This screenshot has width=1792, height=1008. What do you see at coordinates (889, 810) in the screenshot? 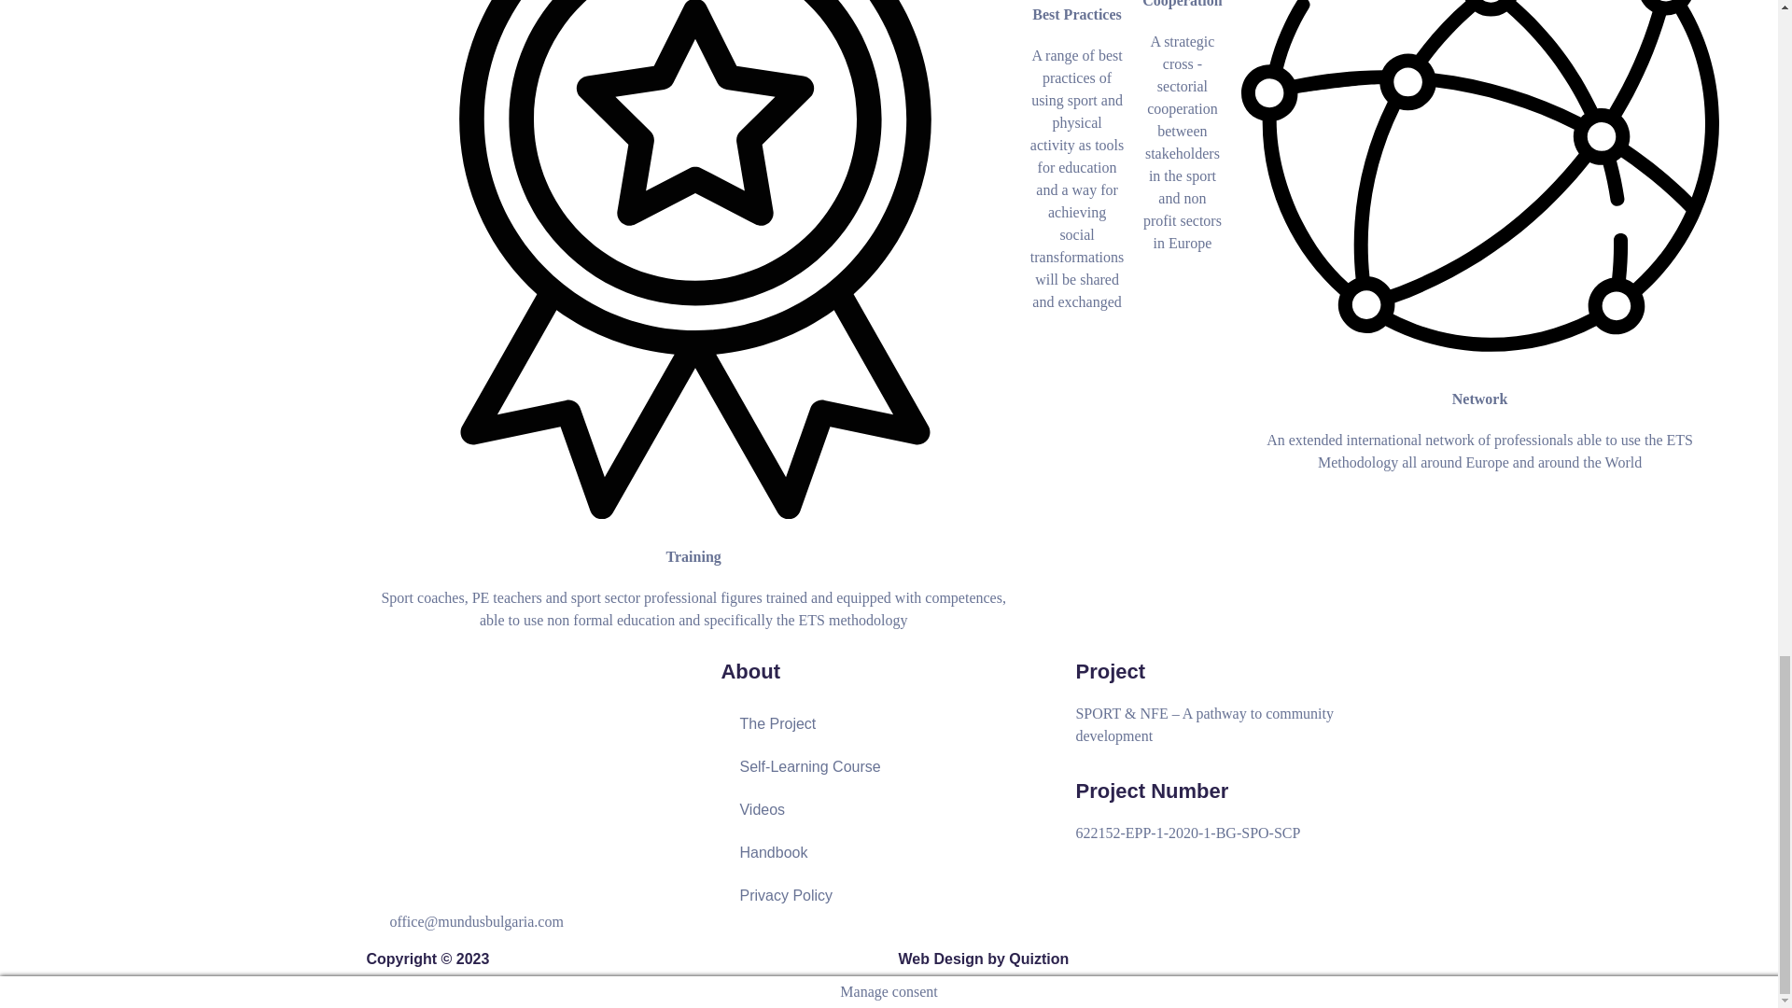
I see `Videos` at bounding box center [889, 810].